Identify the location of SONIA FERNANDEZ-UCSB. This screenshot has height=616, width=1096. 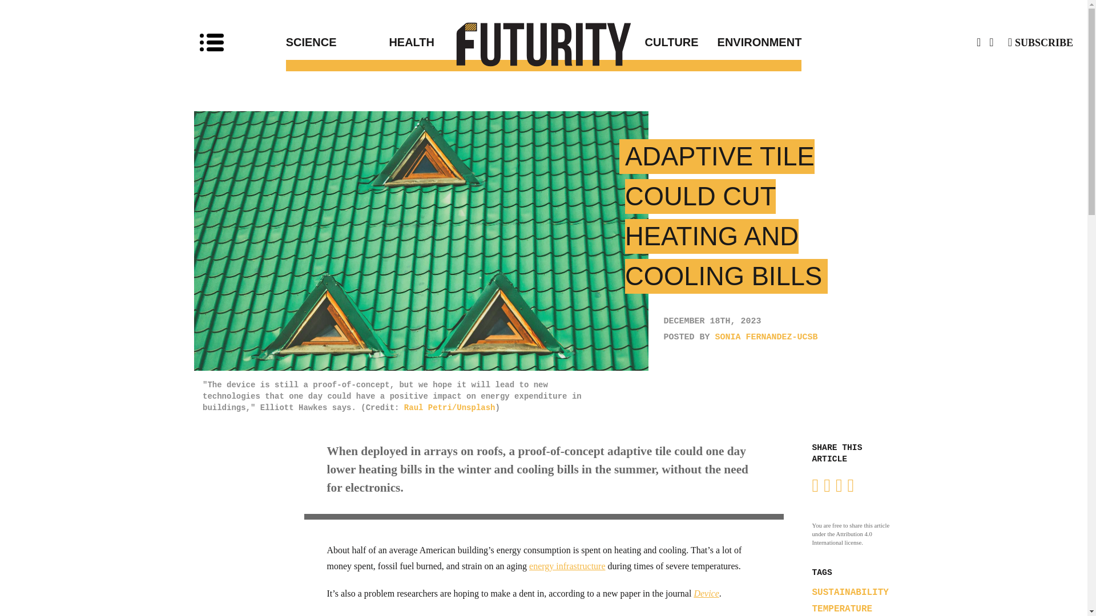
(766, 338).